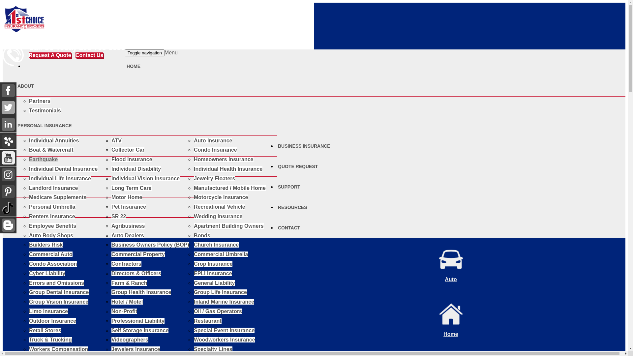 This screenshot has width=633, height=356. What do you see at coordinates (44, 160) in the screenshot?
I see `Earthquake` at bounding box center [44, 160].